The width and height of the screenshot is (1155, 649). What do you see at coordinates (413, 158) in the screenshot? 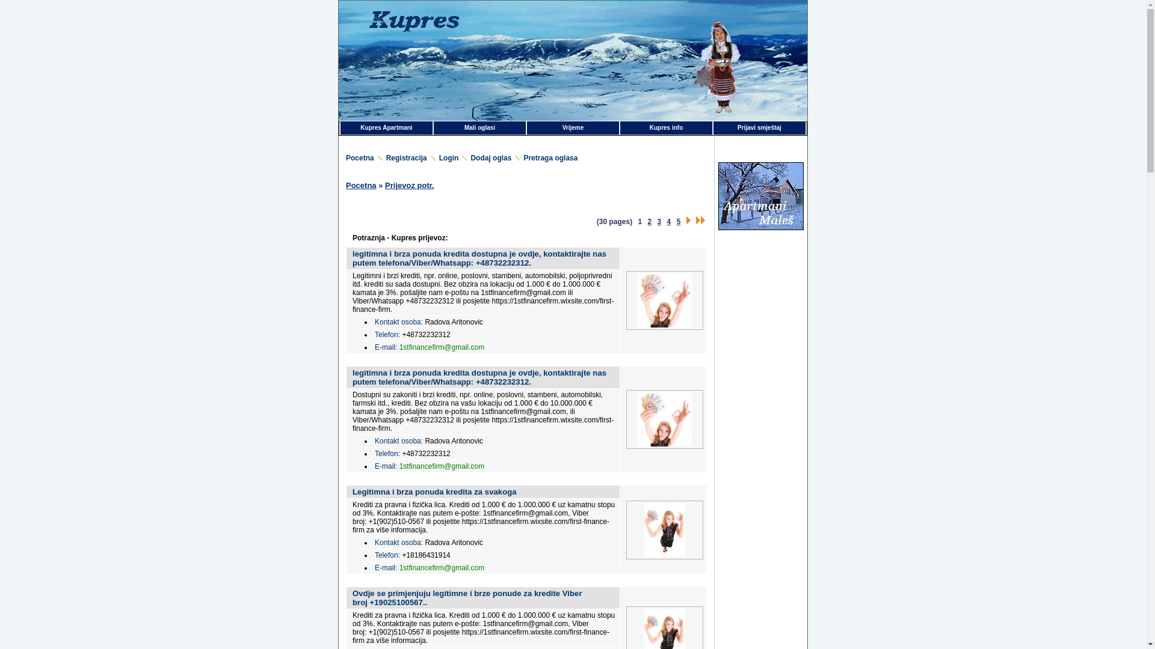
I see `Registracija` at bounding box center [413, 158].